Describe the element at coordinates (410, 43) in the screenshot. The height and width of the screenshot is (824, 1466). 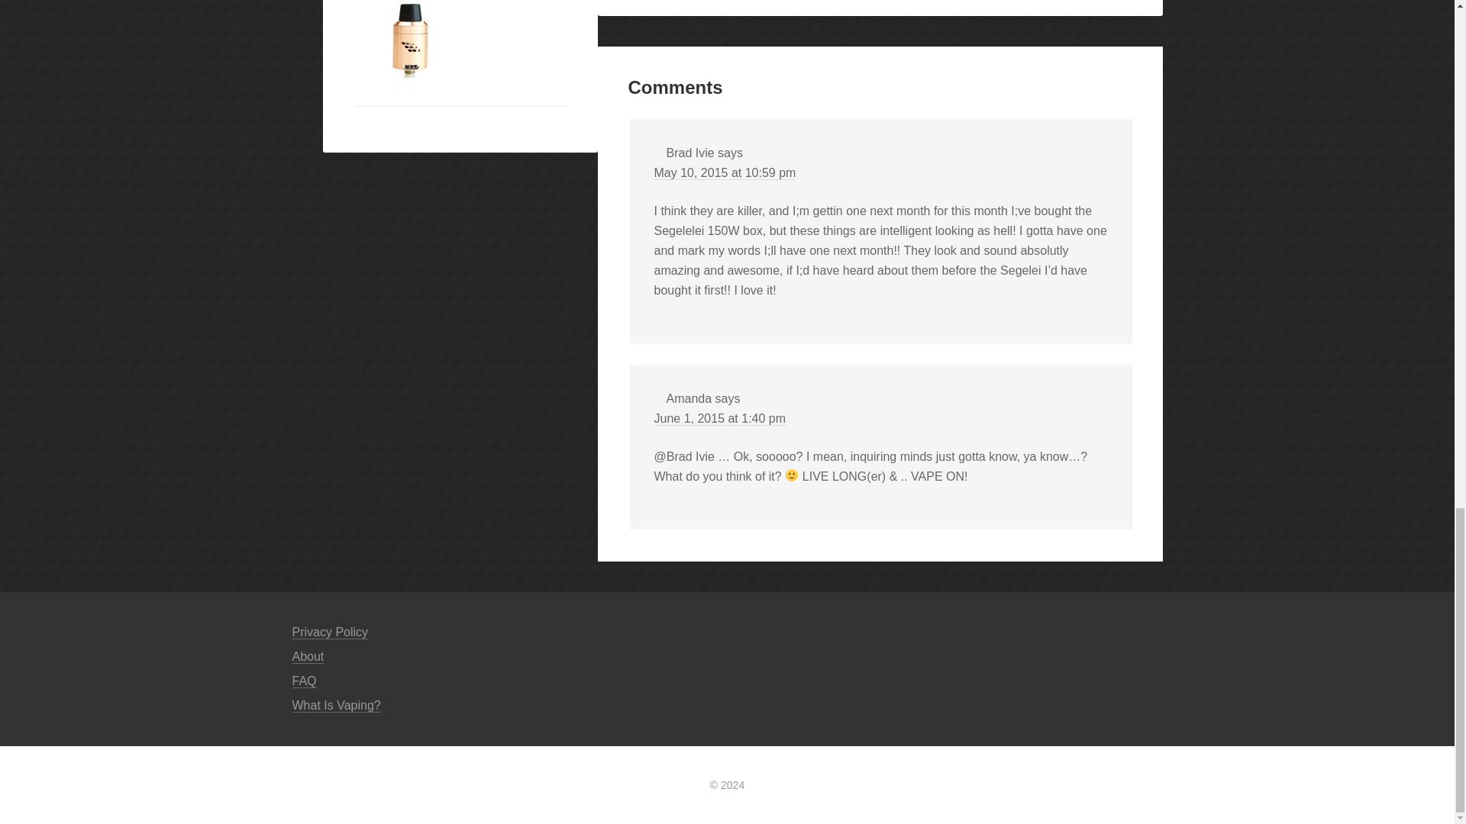
I see `Mutation X RDA from Indulgence` at that location.